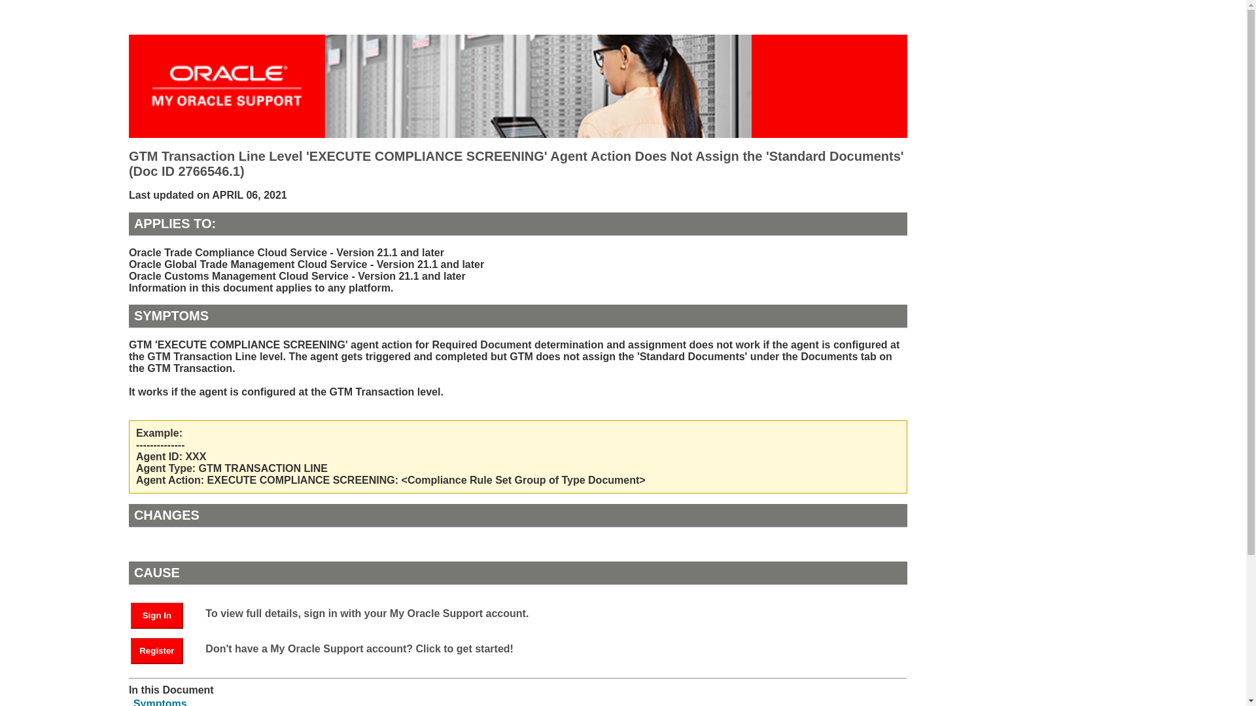  Describe the element at coordinates (160, 702) in the screenshot. I see `Symptoms` at that location.